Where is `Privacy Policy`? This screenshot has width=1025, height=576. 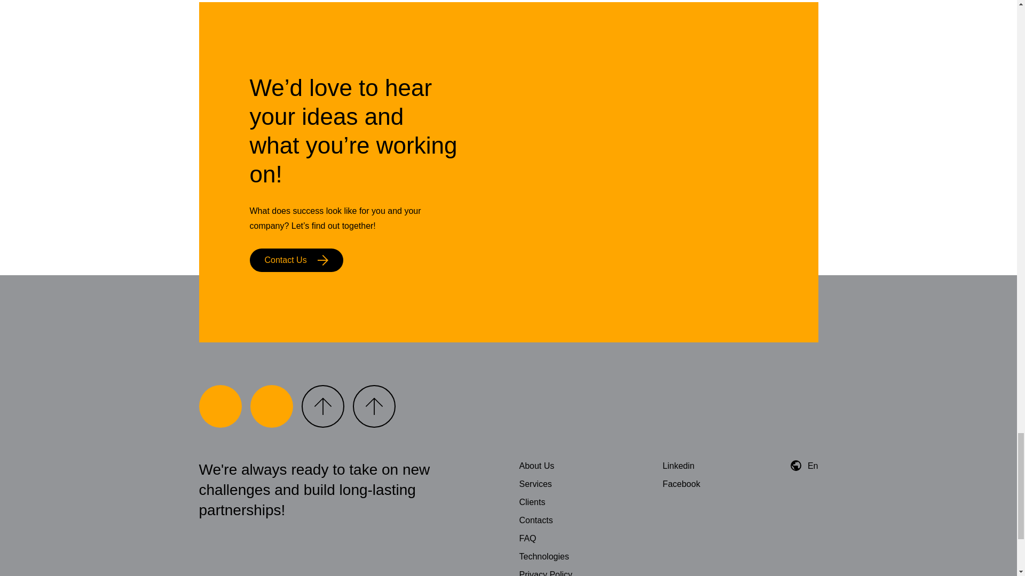 Privacy Policy is located at coordinates (545, 573).